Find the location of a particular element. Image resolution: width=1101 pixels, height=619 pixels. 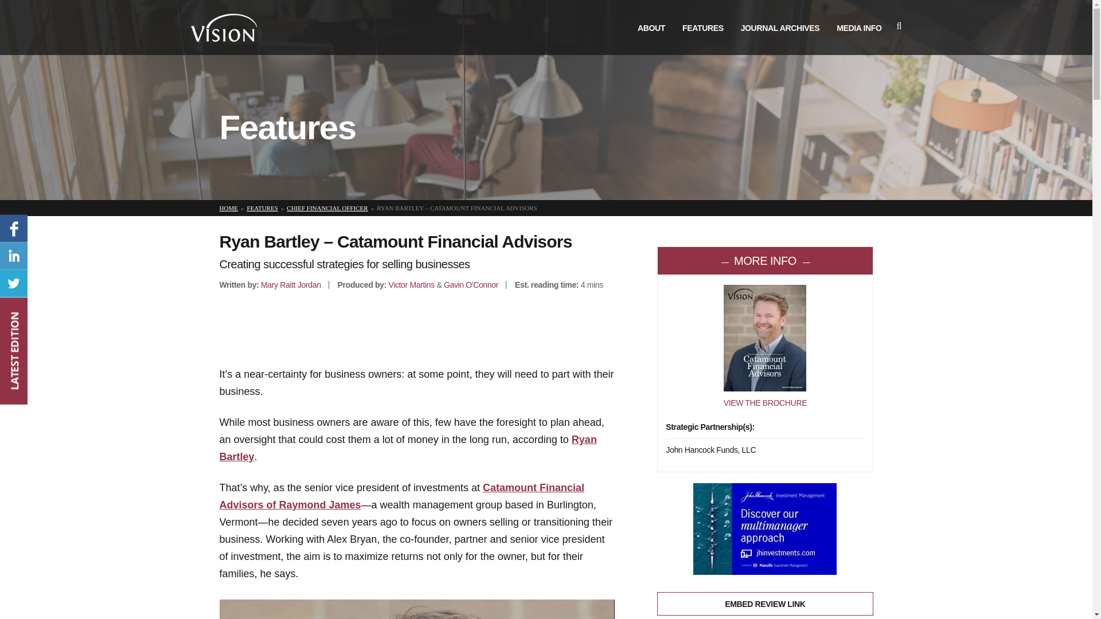

Go to Features. is located at coordinates (261, 208).